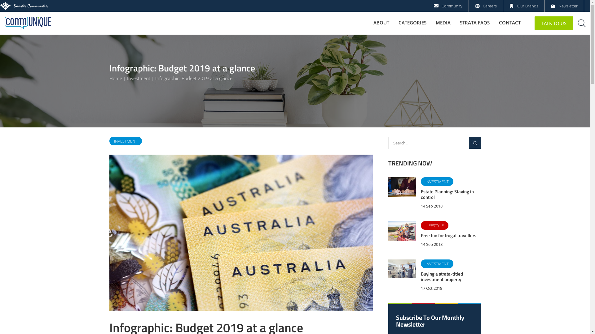  What do you see at coordinates (452, 6) in the screenshot?
I see `Community` at bounding box center [452, 6].